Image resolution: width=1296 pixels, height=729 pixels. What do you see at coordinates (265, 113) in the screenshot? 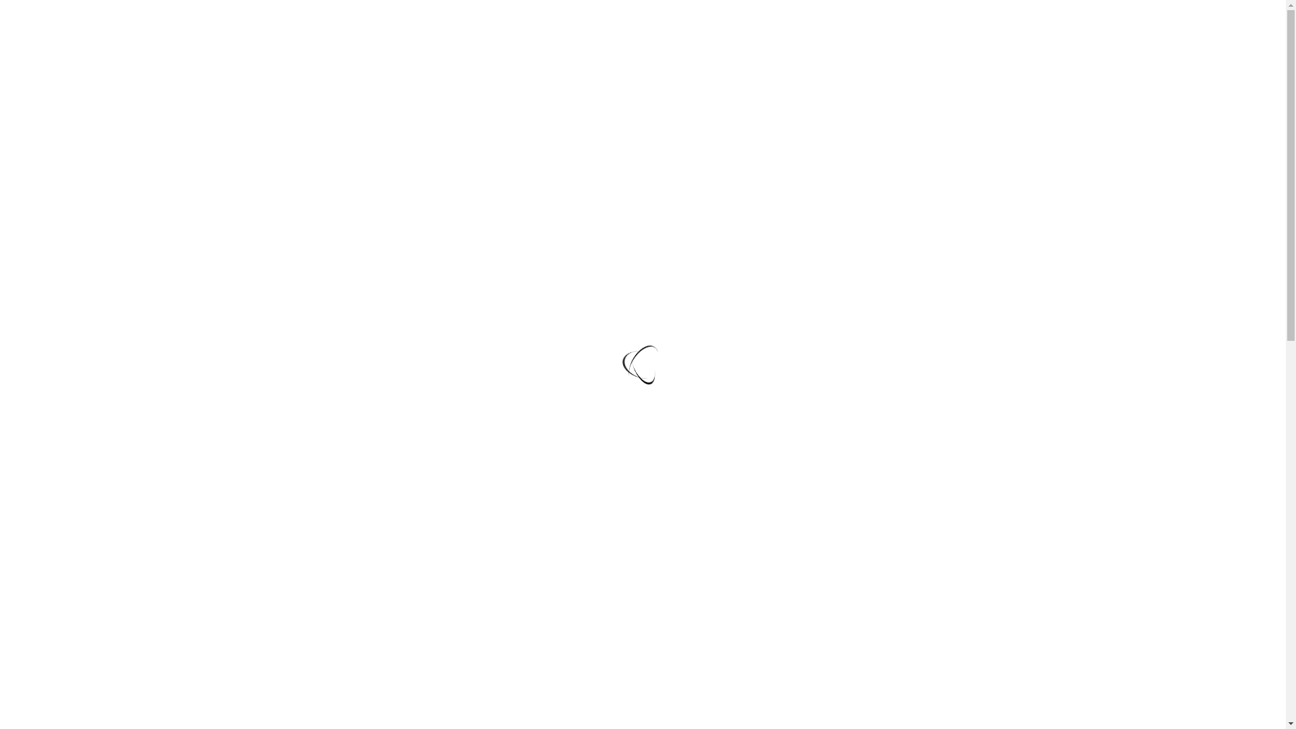
I see `Bienvenue` at bounding box center [265, 113].